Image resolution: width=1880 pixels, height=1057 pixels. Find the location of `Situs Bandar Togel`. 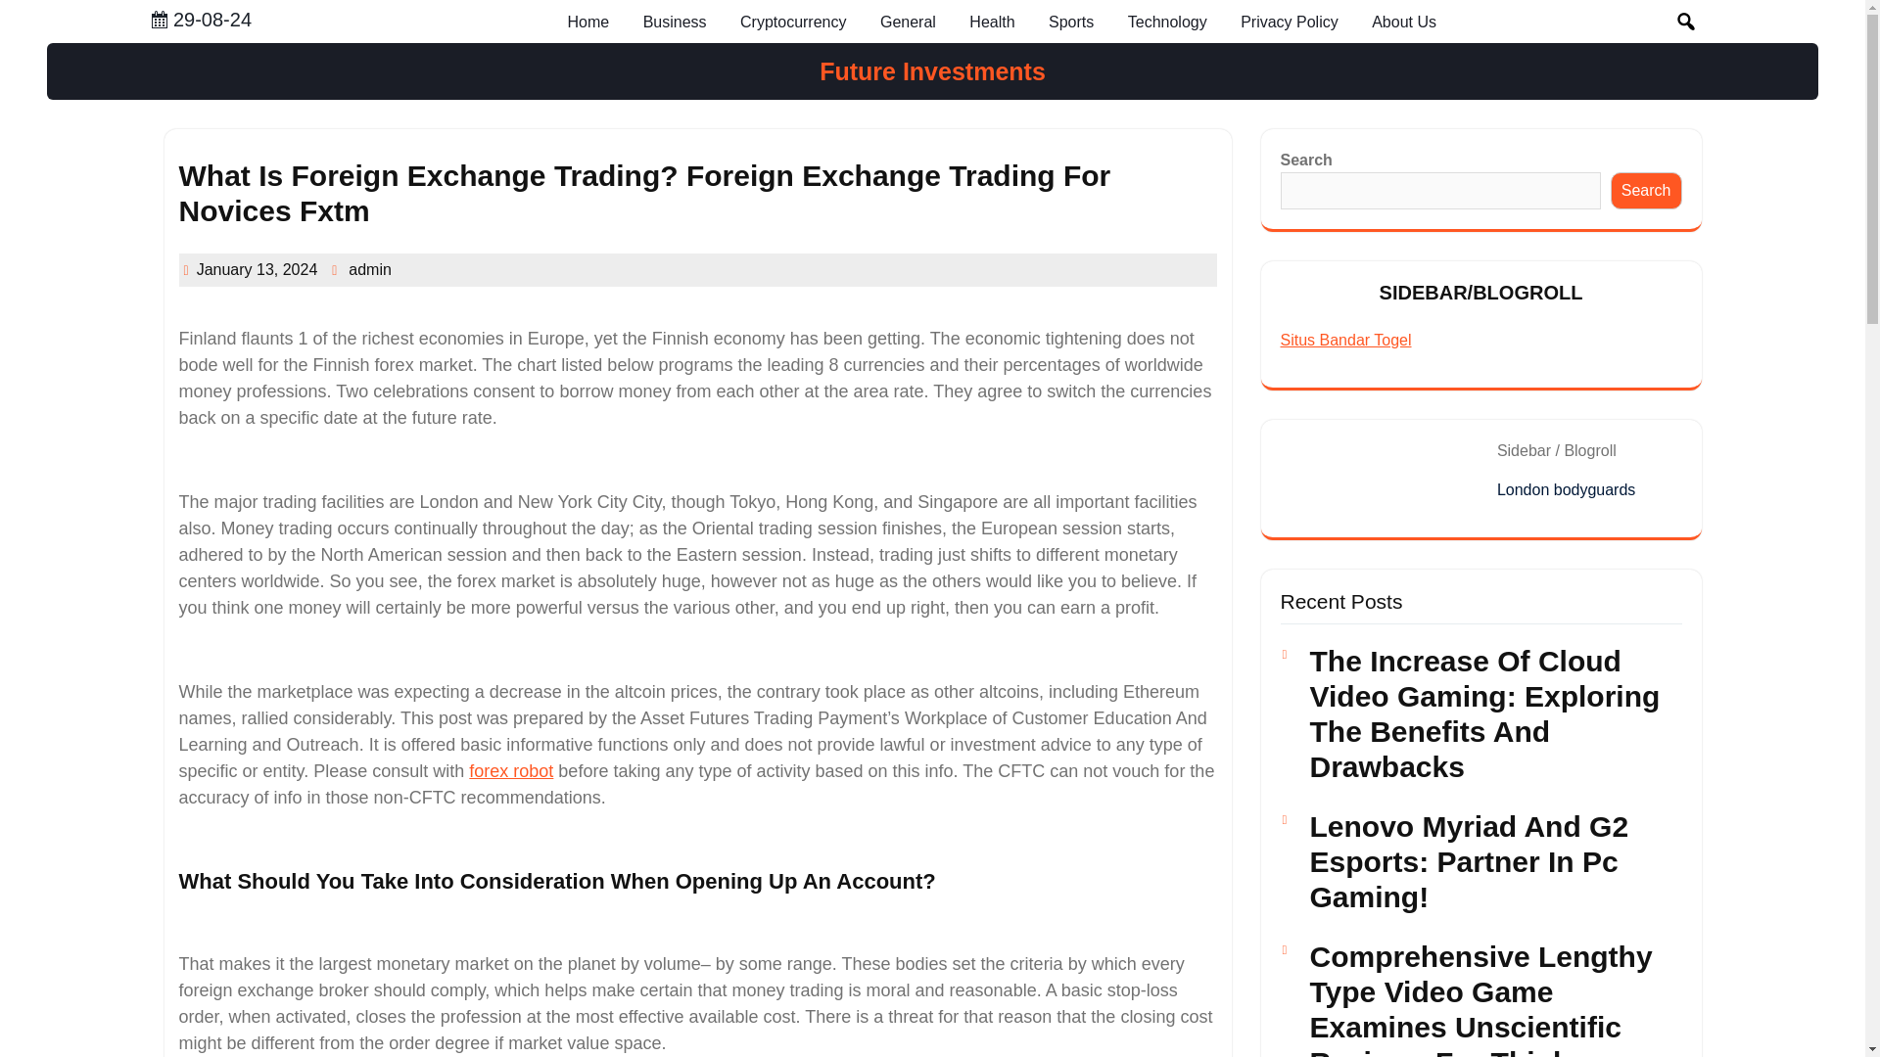

Situs Bandar Togel is located at coordinates (1345, 341).